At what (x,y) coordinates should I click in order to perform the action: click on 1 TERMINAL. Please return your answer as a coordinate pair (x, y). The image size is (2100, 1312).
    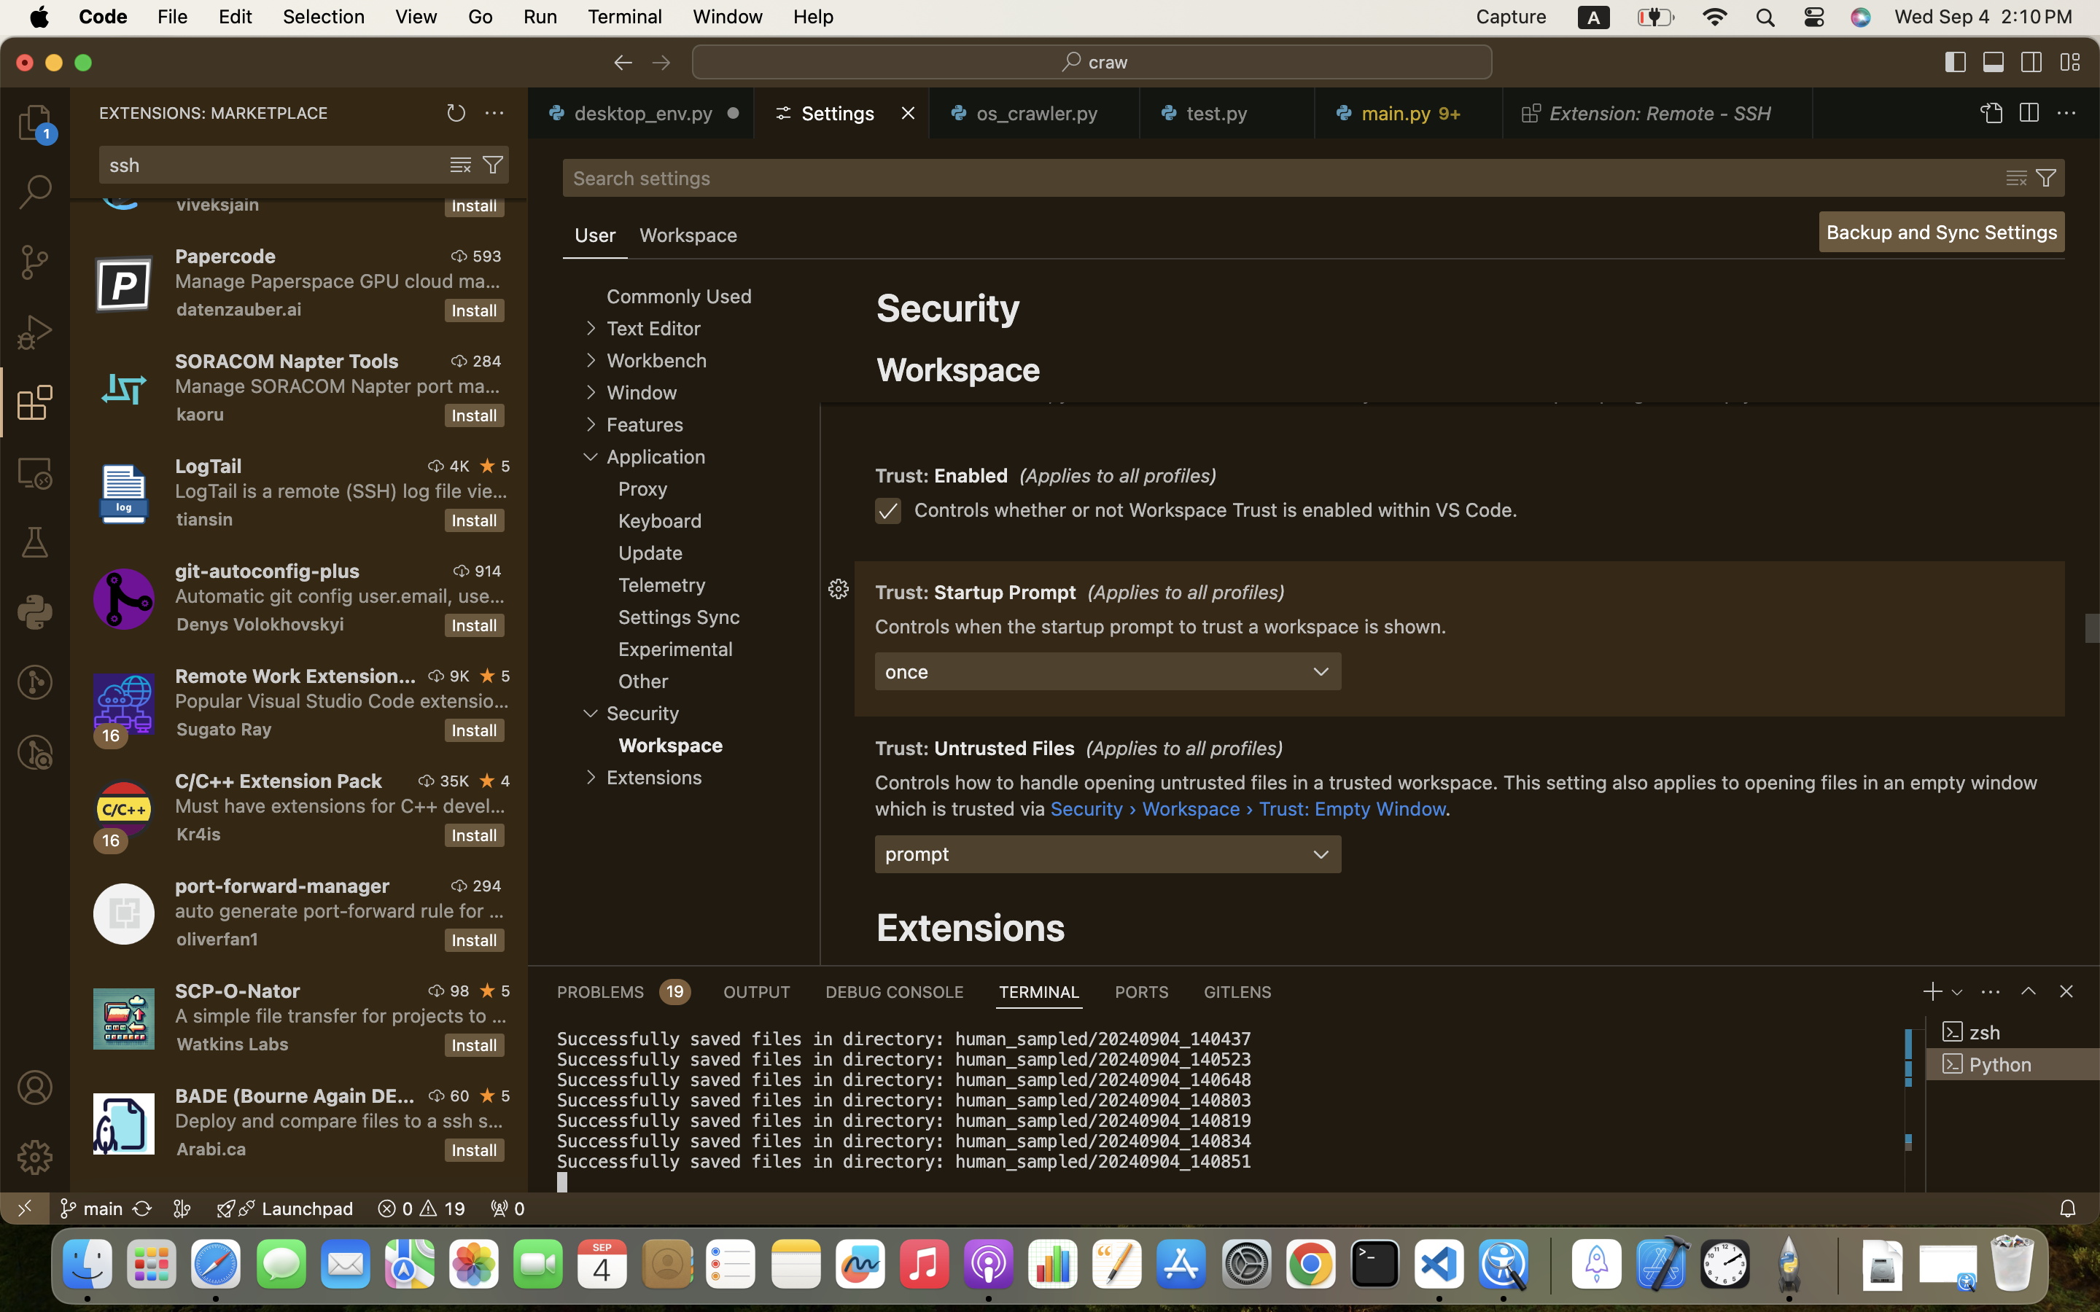
    Looking at the image, I should click on (1040, 991).